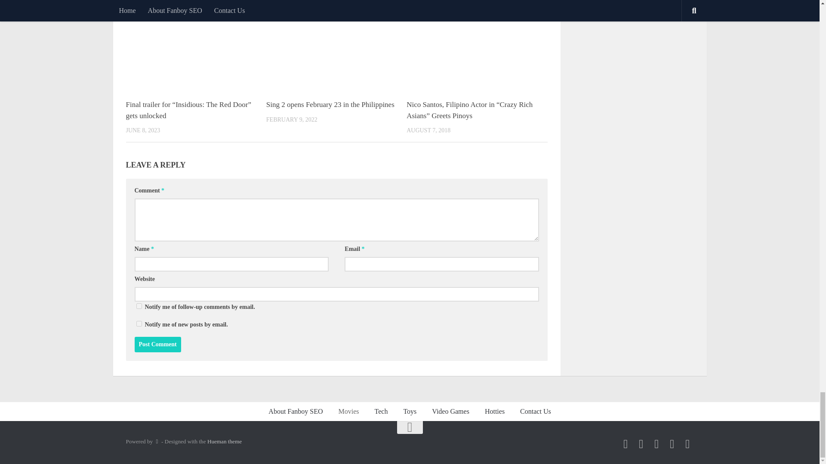 The width and height of the screenshot is (826, 464). Describe the element at coordinates (157, 345) in the screenshot. I see `Post Comment` at that location.